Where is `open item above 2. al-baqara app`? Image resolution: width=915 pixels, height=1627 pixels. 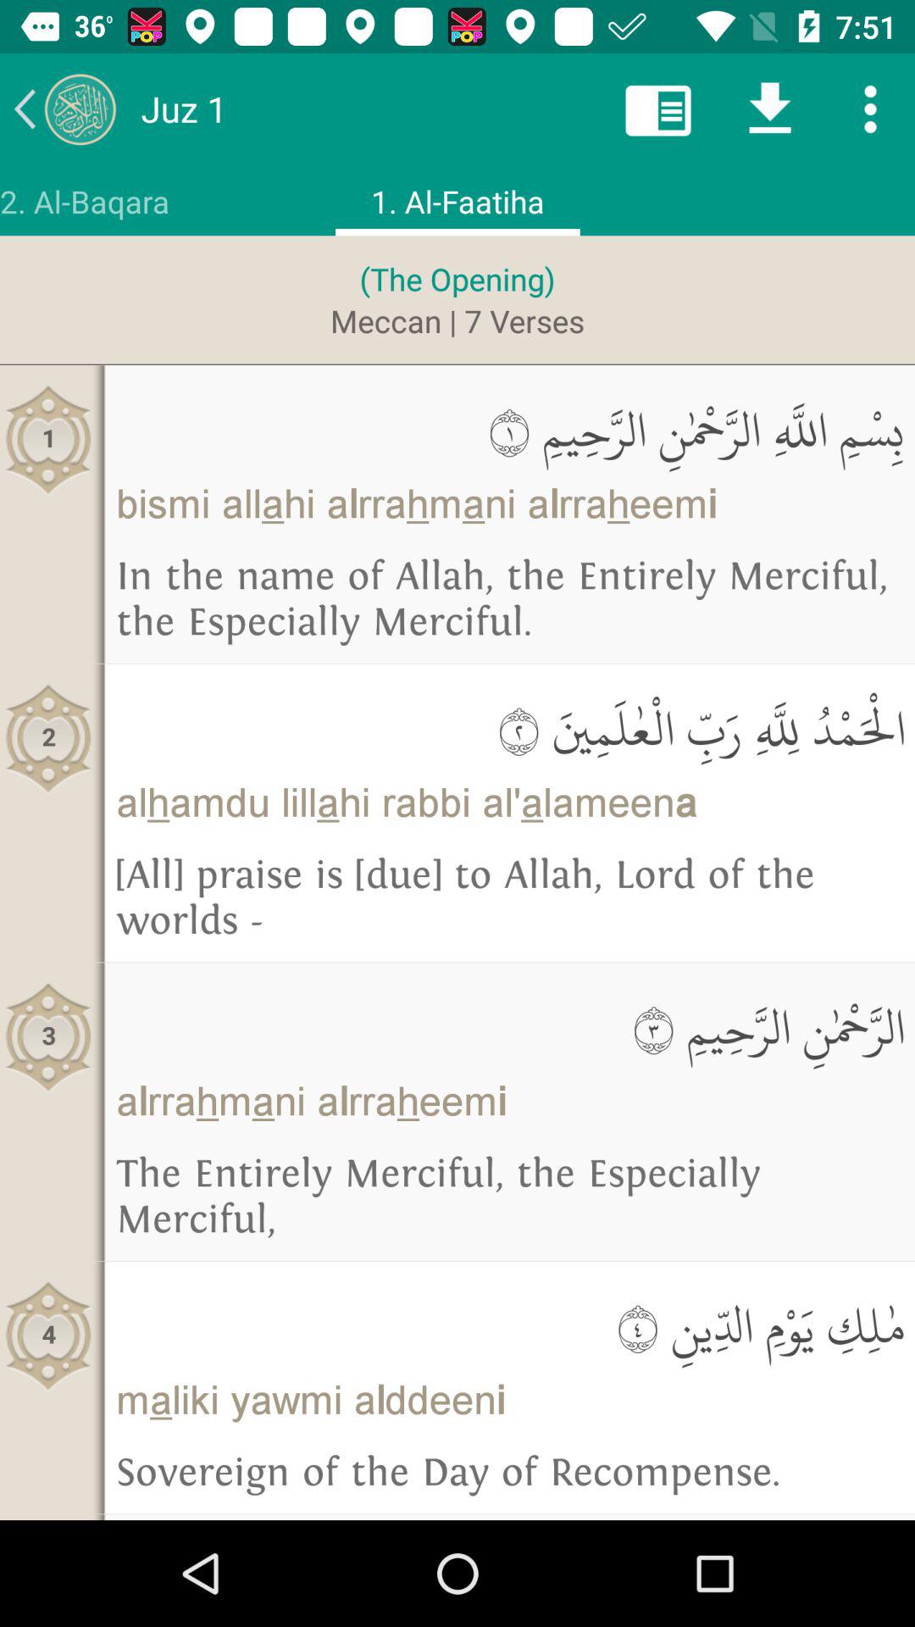 open item above 2. al-baqara app is located at coordinates (64, 108).